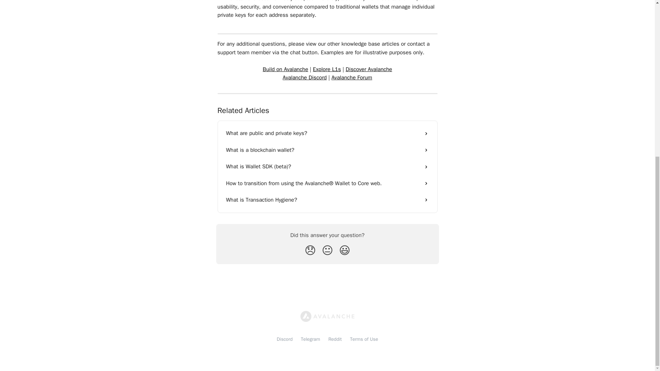 This screenshot has width=660, height=371. What do you see at coordinates (335, 339) in the screenshot?
I see `Reddit` at bounding box center [335, 339].